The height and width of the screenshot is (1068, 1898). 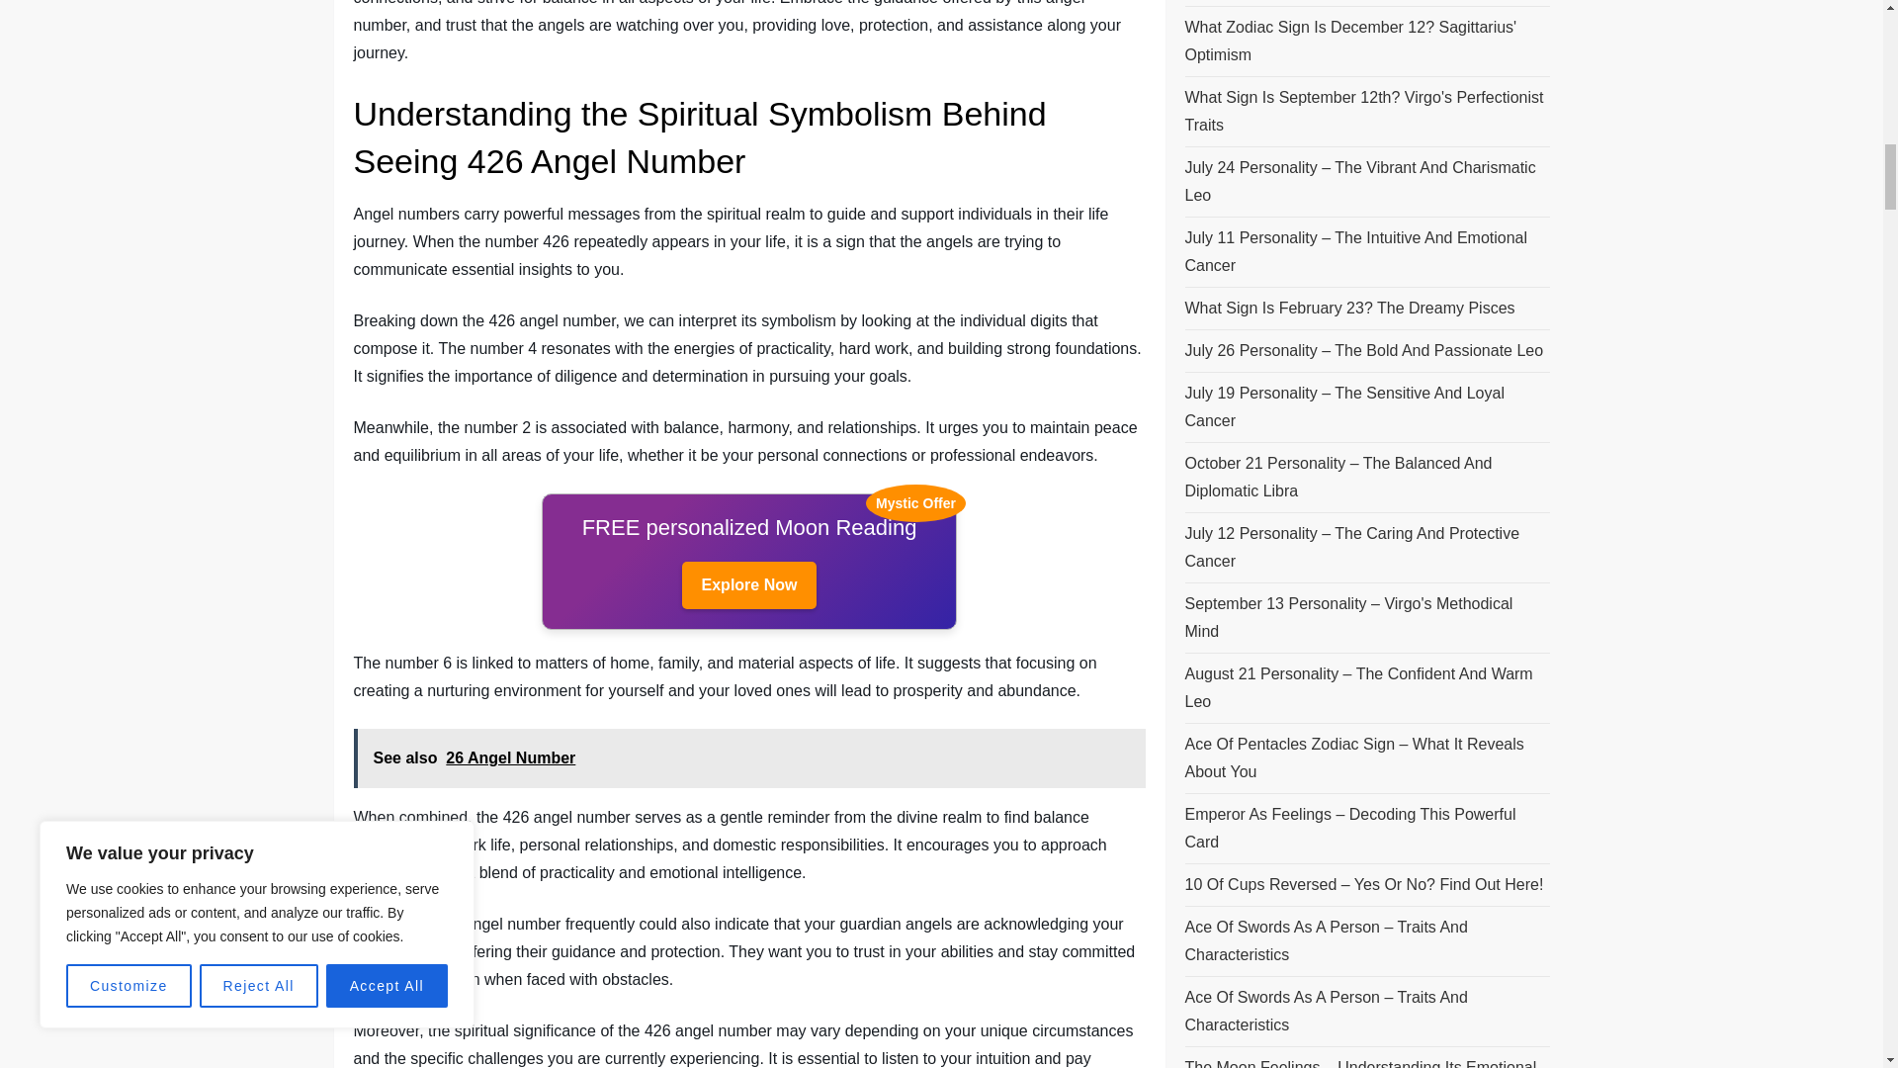 I want to click on Explore Now, so click(x=749, y=585).